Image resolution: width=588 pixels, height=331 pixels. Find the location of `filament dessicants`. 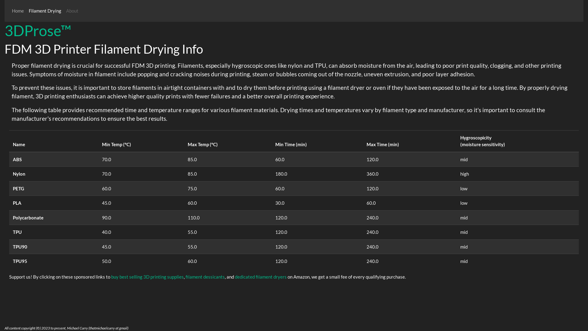

filament dessicants is located at coordinates (205, 276).